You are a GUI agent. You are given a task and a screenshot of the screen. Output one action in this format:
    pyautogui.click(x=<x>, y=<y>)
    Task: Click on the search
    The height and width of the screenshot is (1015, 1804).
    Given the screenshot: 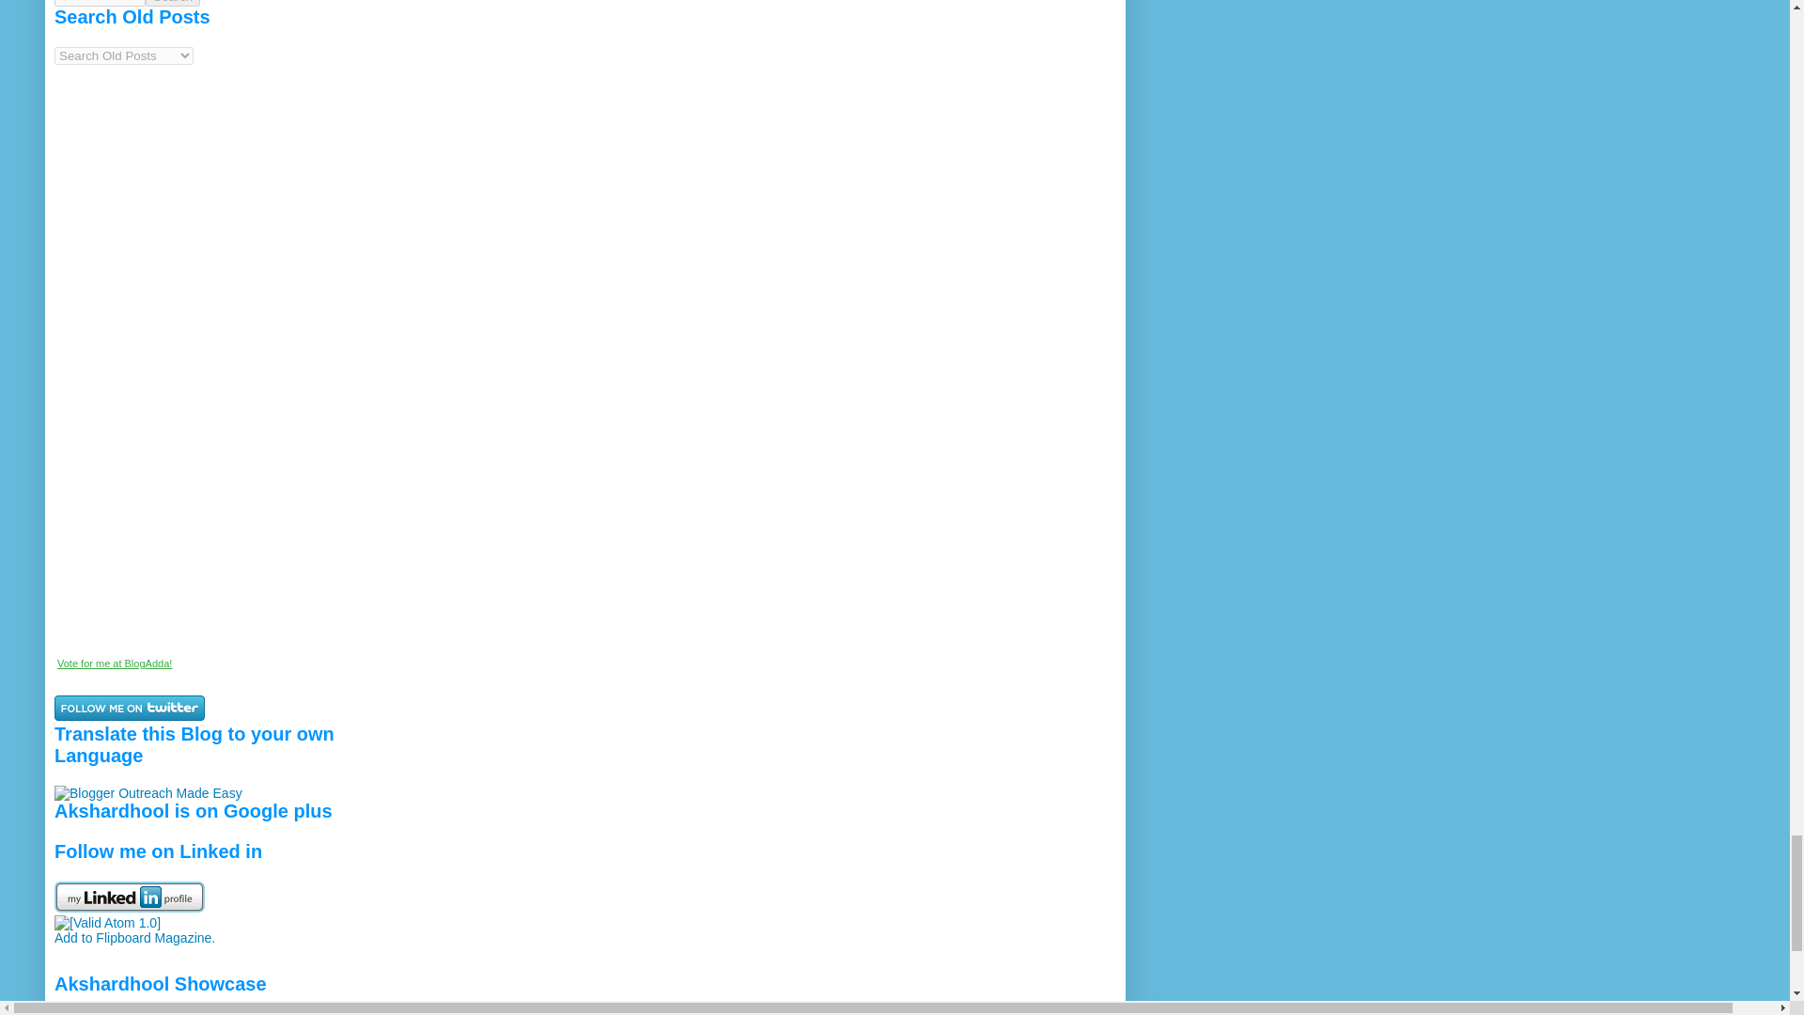 What is the action you would take?
    pyautogui.click(x=100, y=3)
    